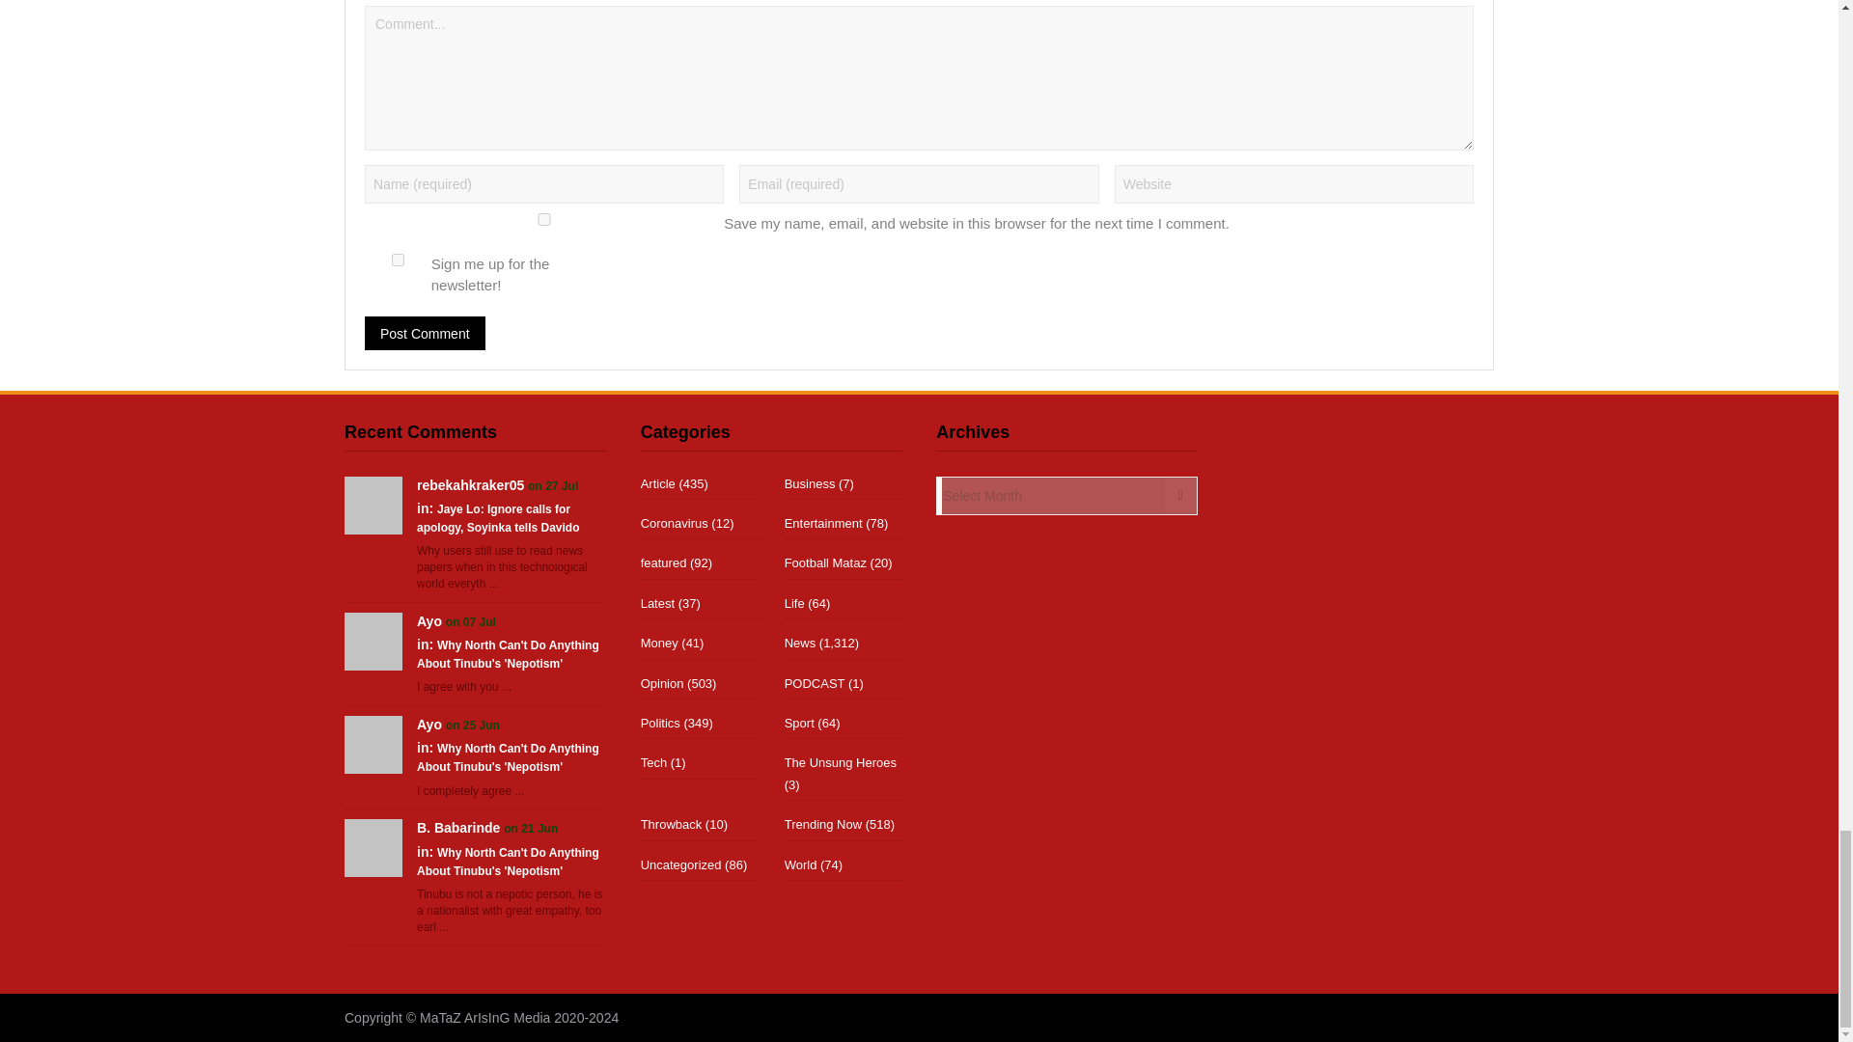 This screenshot has height=1042, width=1853. What do you see at coordinates (544, 220) in the screenshot?
I see `yes` at bounding box center [544, 220].